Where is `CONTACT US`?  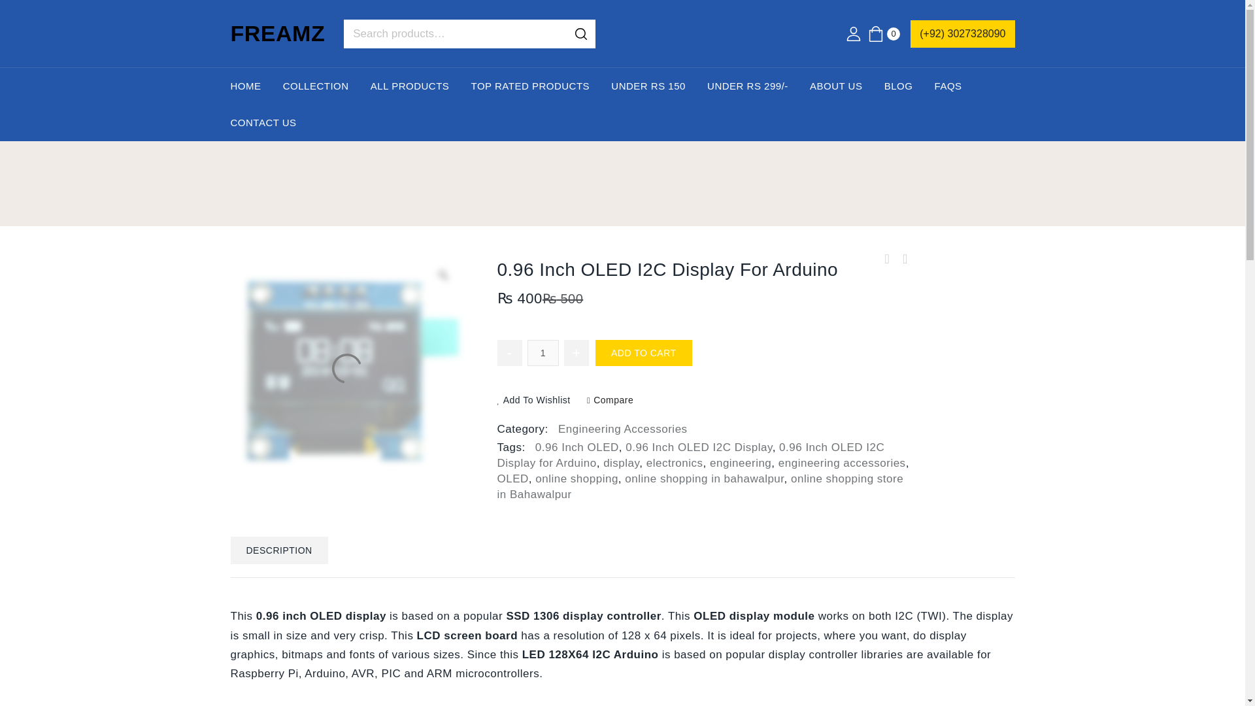
CONTACT US is located at coordinates (263, 123).